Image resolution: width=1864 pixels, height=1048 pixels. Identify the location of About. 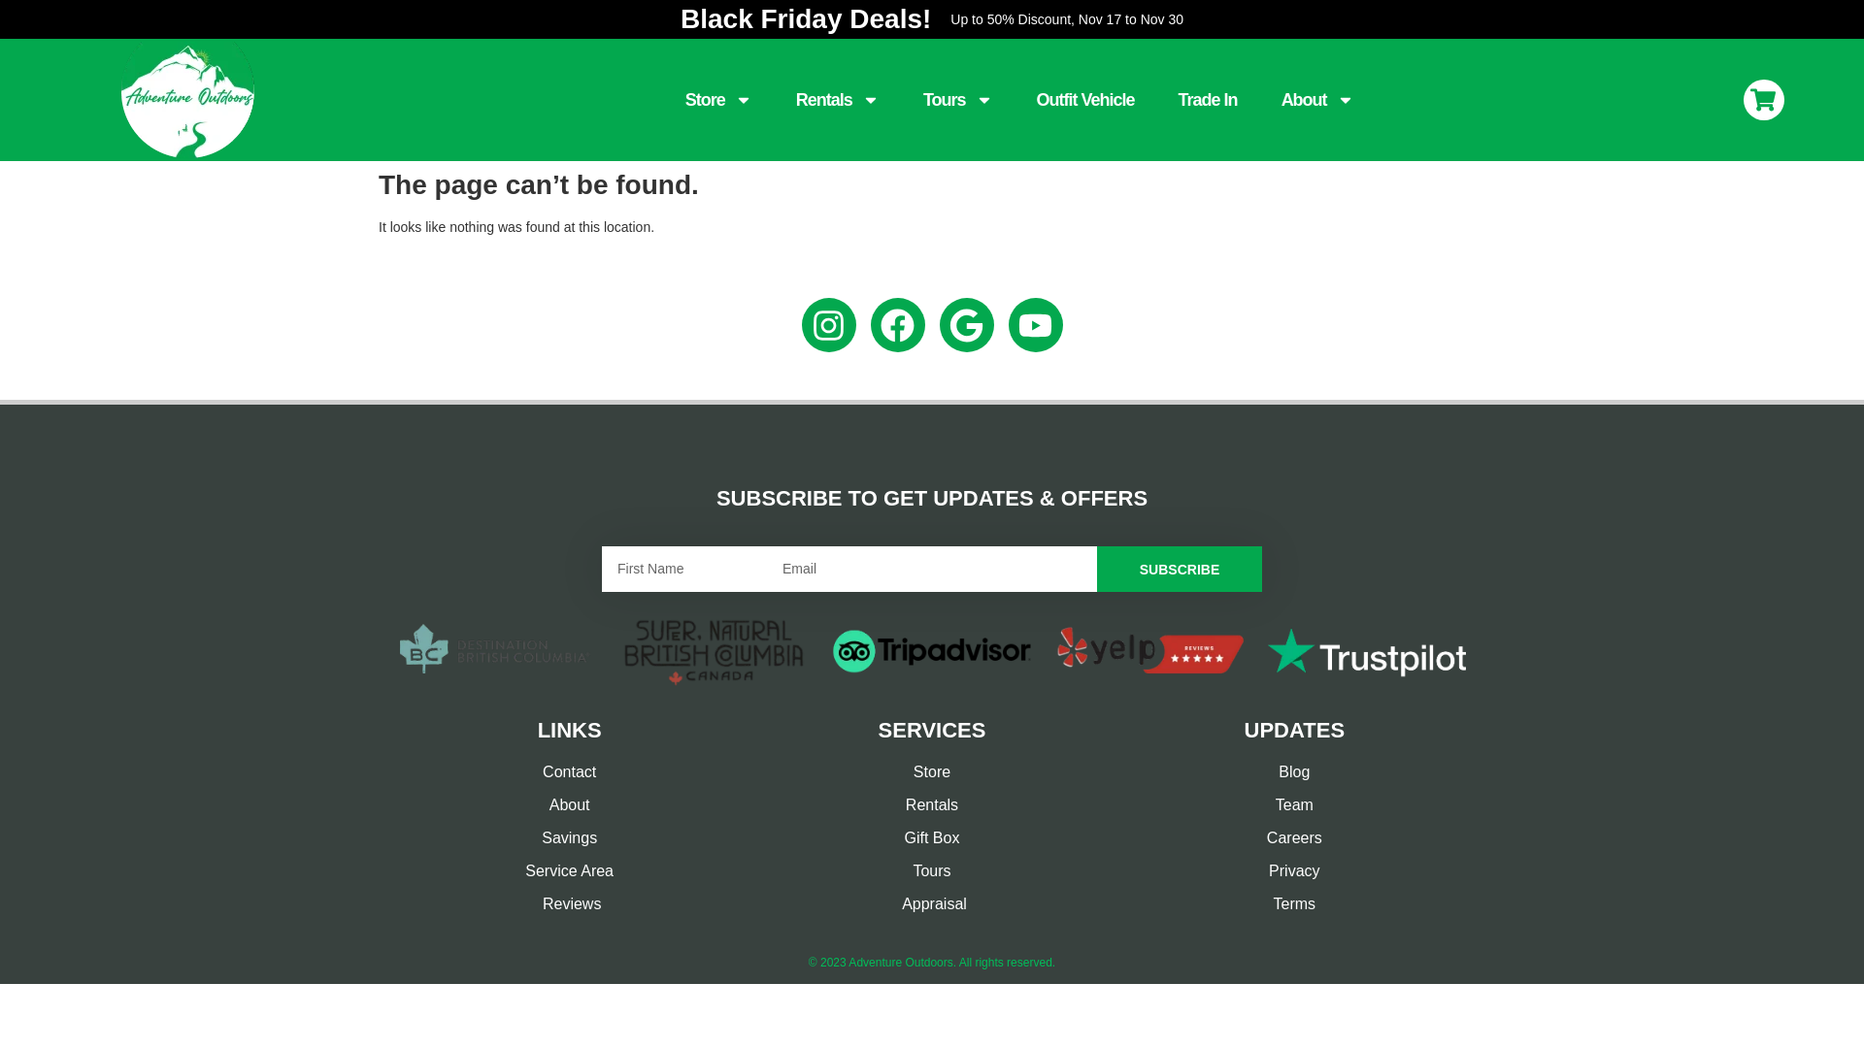
(1318, 100).